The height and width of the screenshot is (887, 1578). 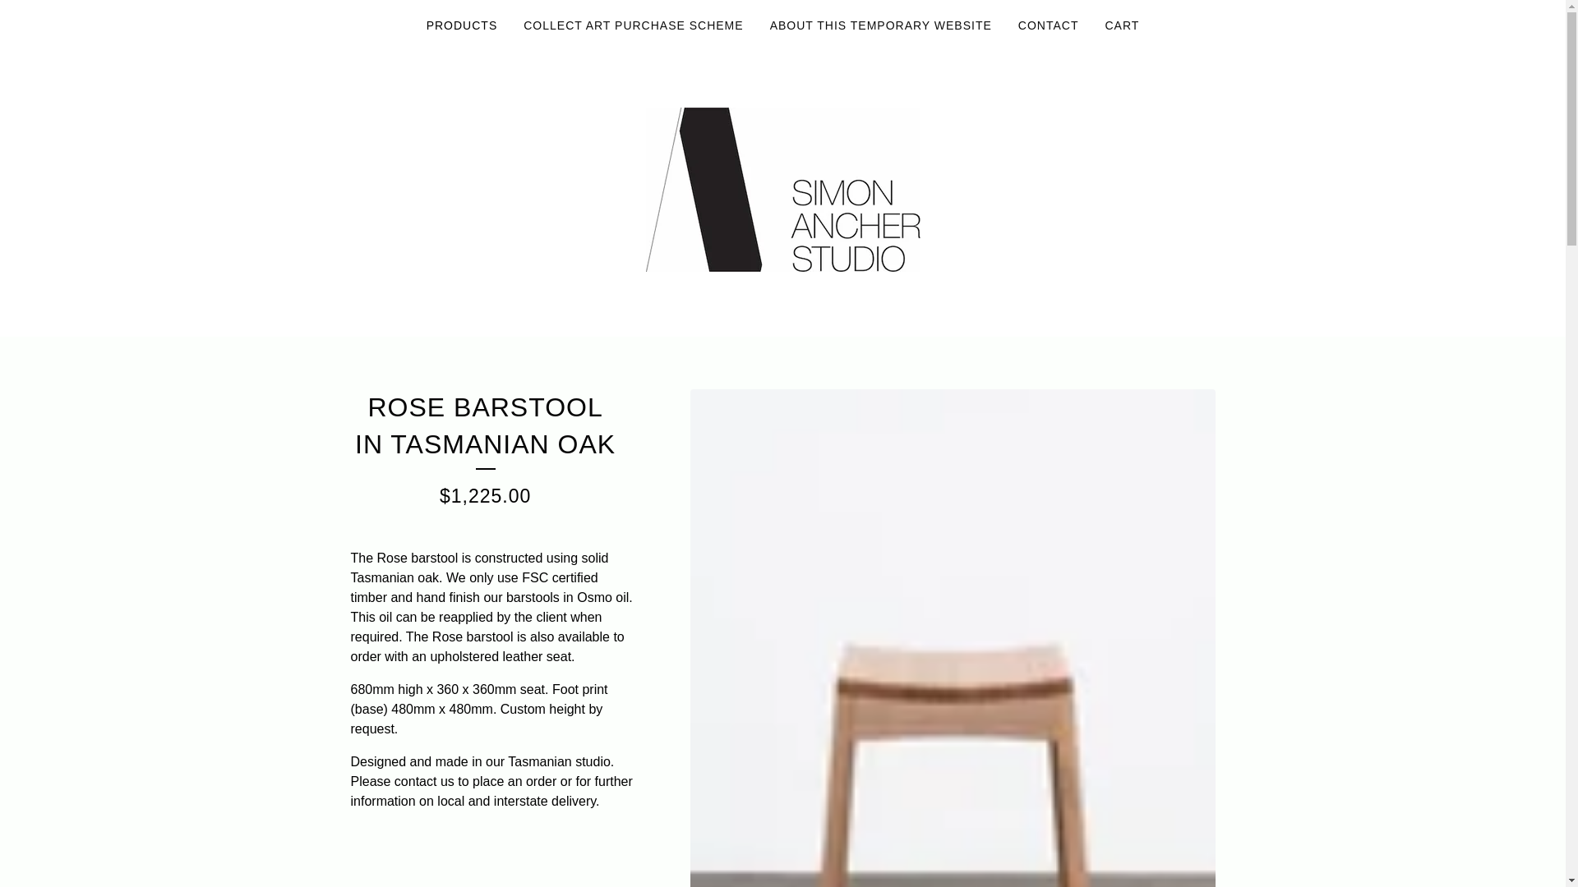 I want to click on ABOUT THIS TEMPORARY WEBSITE, so click(x=881, y=25).